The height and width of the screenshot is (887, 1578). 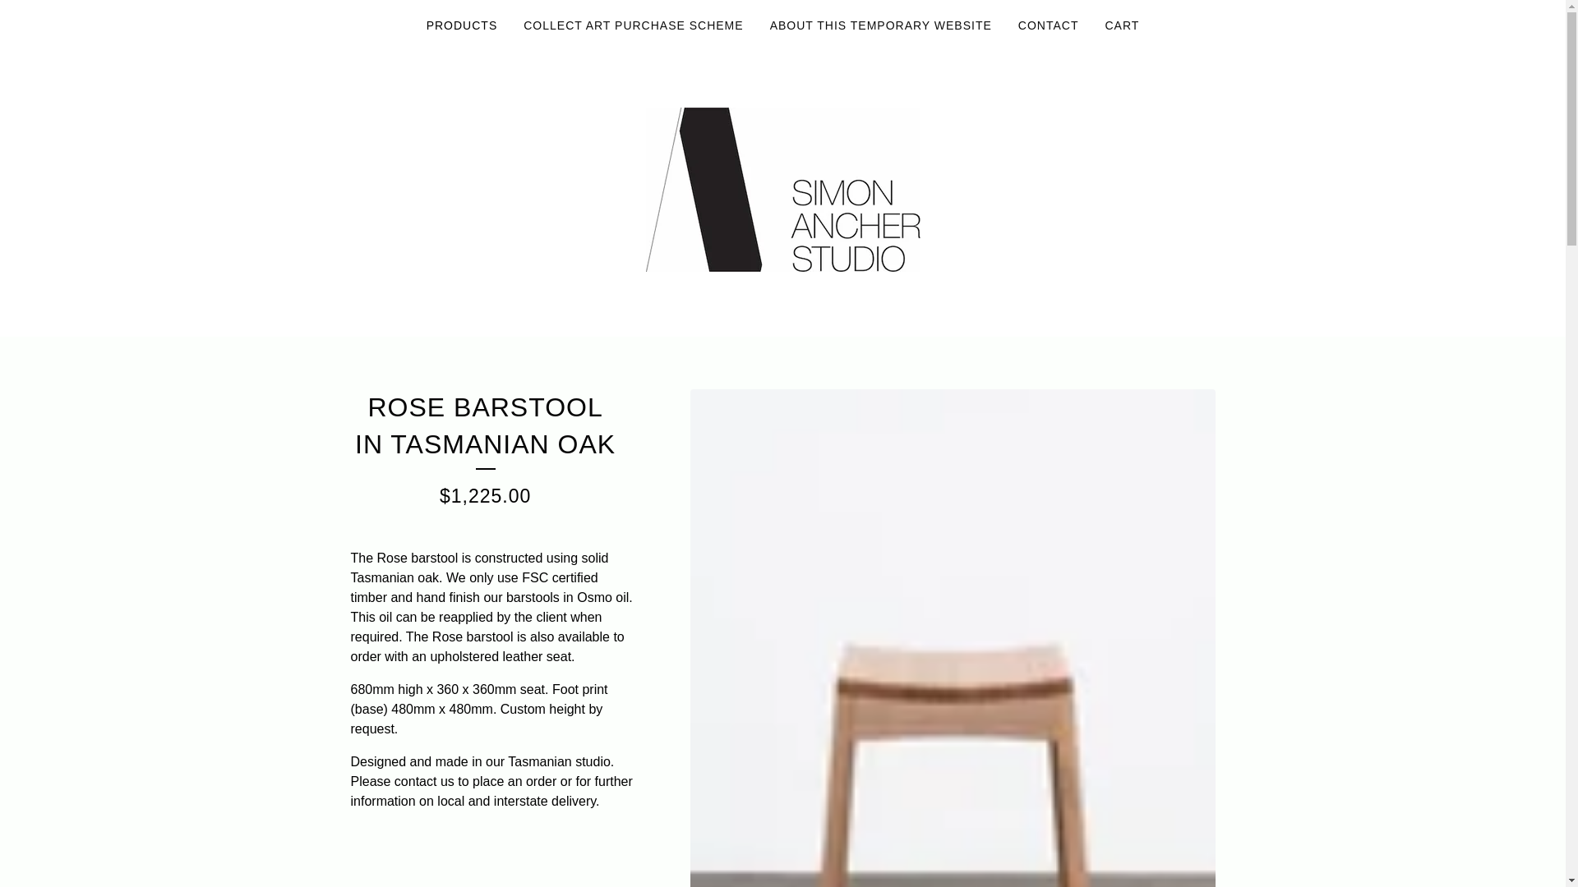 I want to click on ABOUT THIS TEMPORARY WEBSITE, so click(x=881, y=25).